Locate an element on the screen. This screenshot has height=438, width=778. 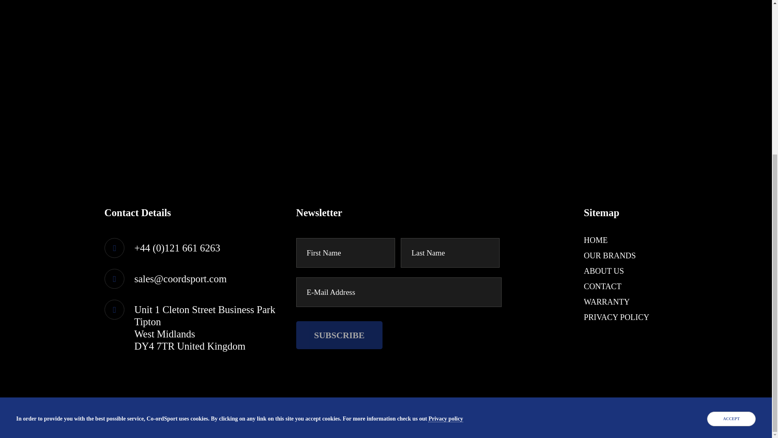
Privacy policy is located at coordinates (446, 185).